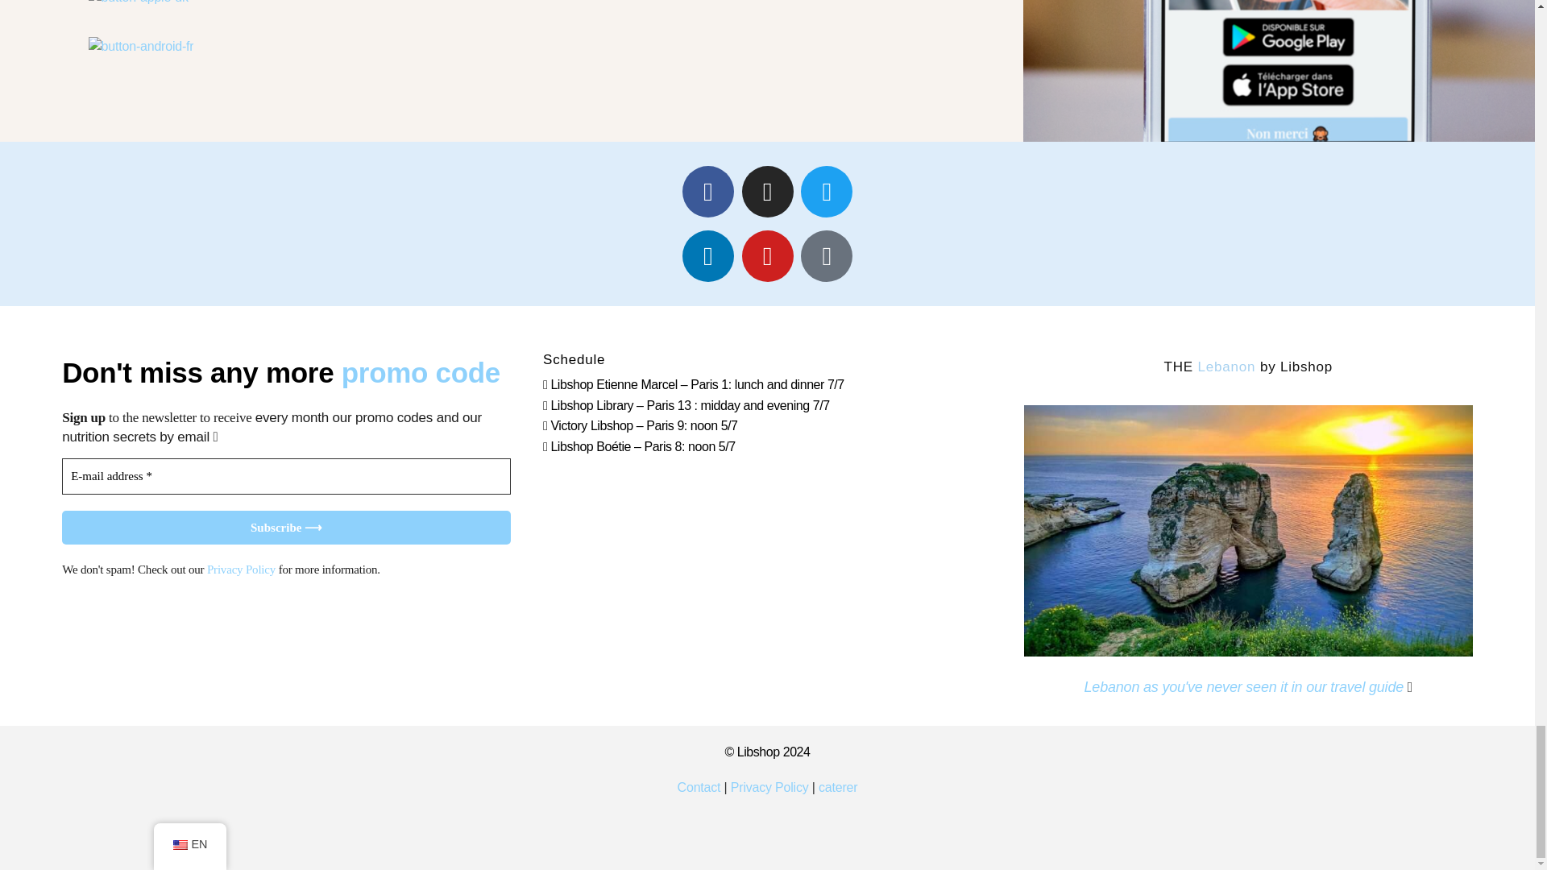 This screenshot has height=870, width=1547. What do you see at coordinates (285, 477) in the screenshot?
I see `E-mail address` at bounding box center [285, 477].